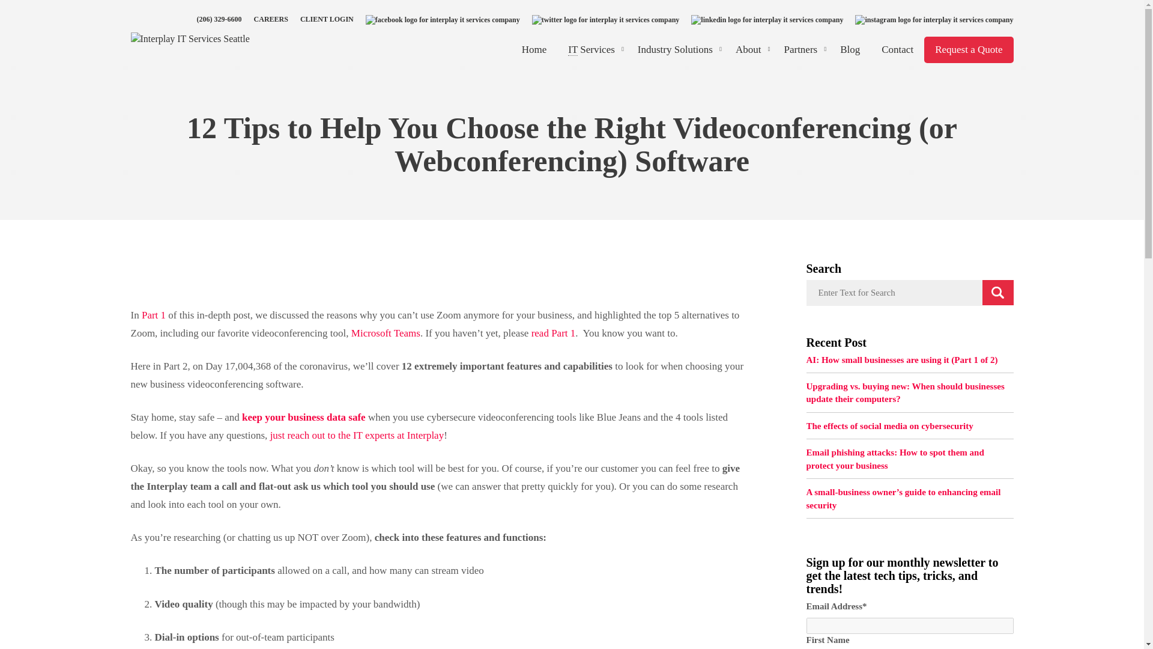 This screenshot has height=649, width=1153. What do you see at coordinates (800, 49) in the screenshot?
I see `Partners` at bounding box center [800, 49].